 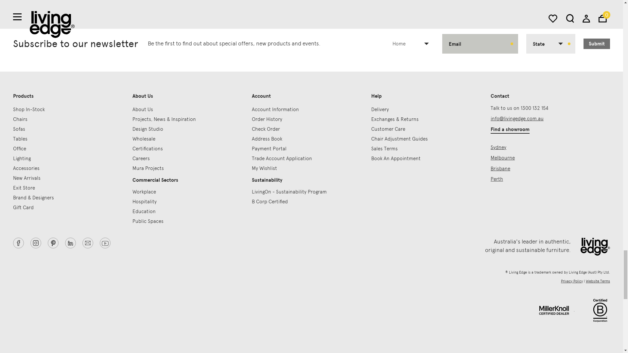 I want to click on Miniatures Ball Chair, so click(x=78, y=1).